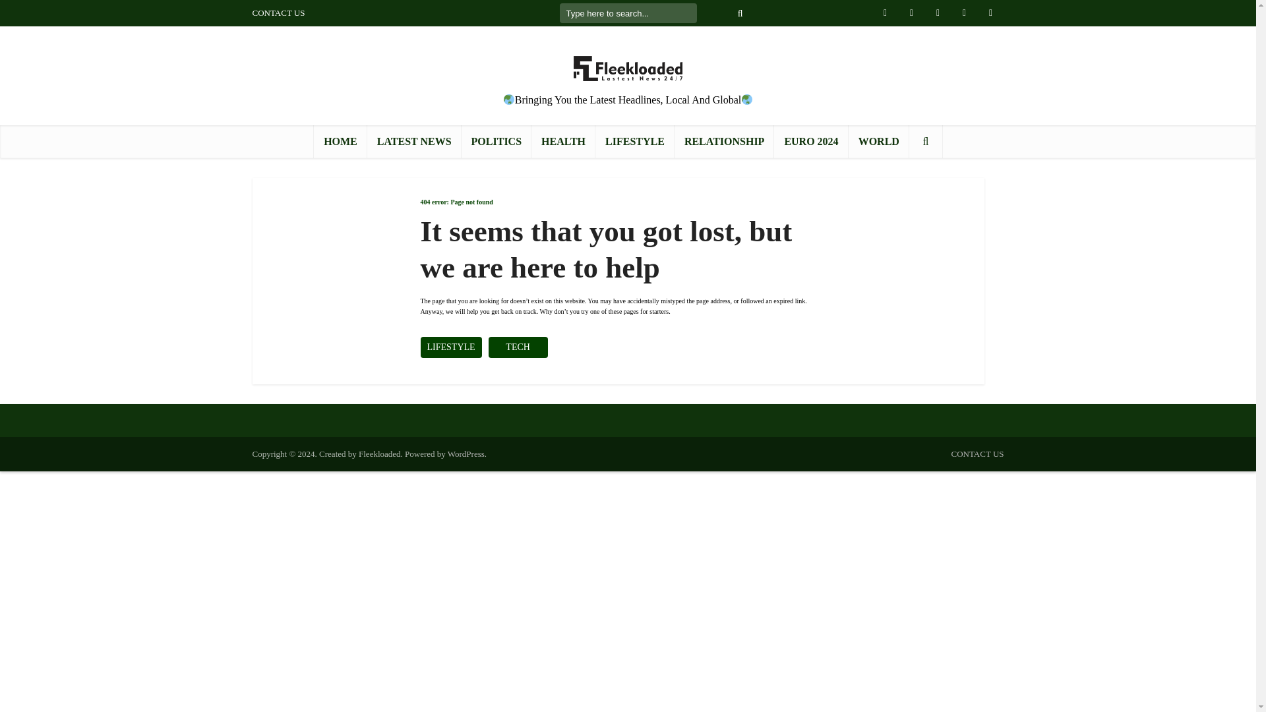  Describe the element at coordinates (451, 347) in the screenshot. I see `LIFESTYLE` at that location.